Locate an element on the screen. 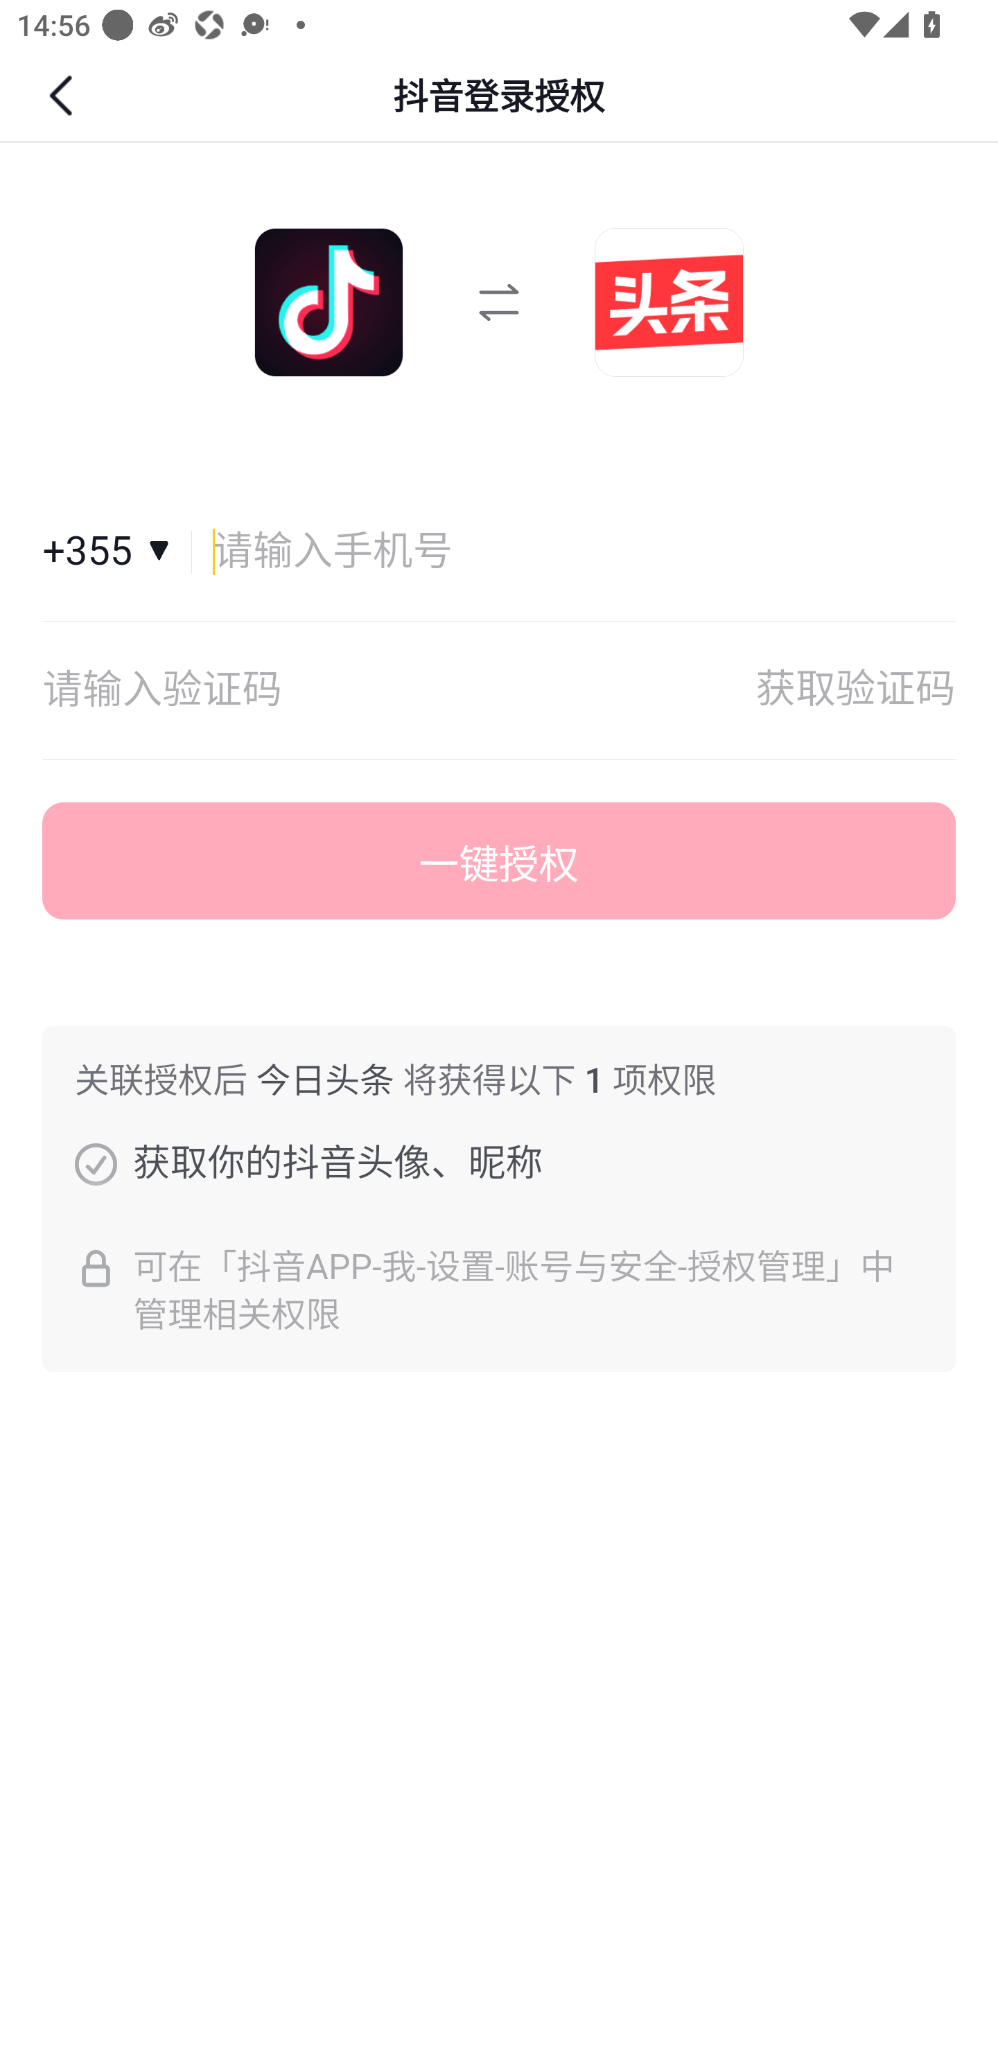 The height and width of the screenshot is (2051, 998). 获取你的抖音头像、昵称 is located at coordinates (96, 1163).